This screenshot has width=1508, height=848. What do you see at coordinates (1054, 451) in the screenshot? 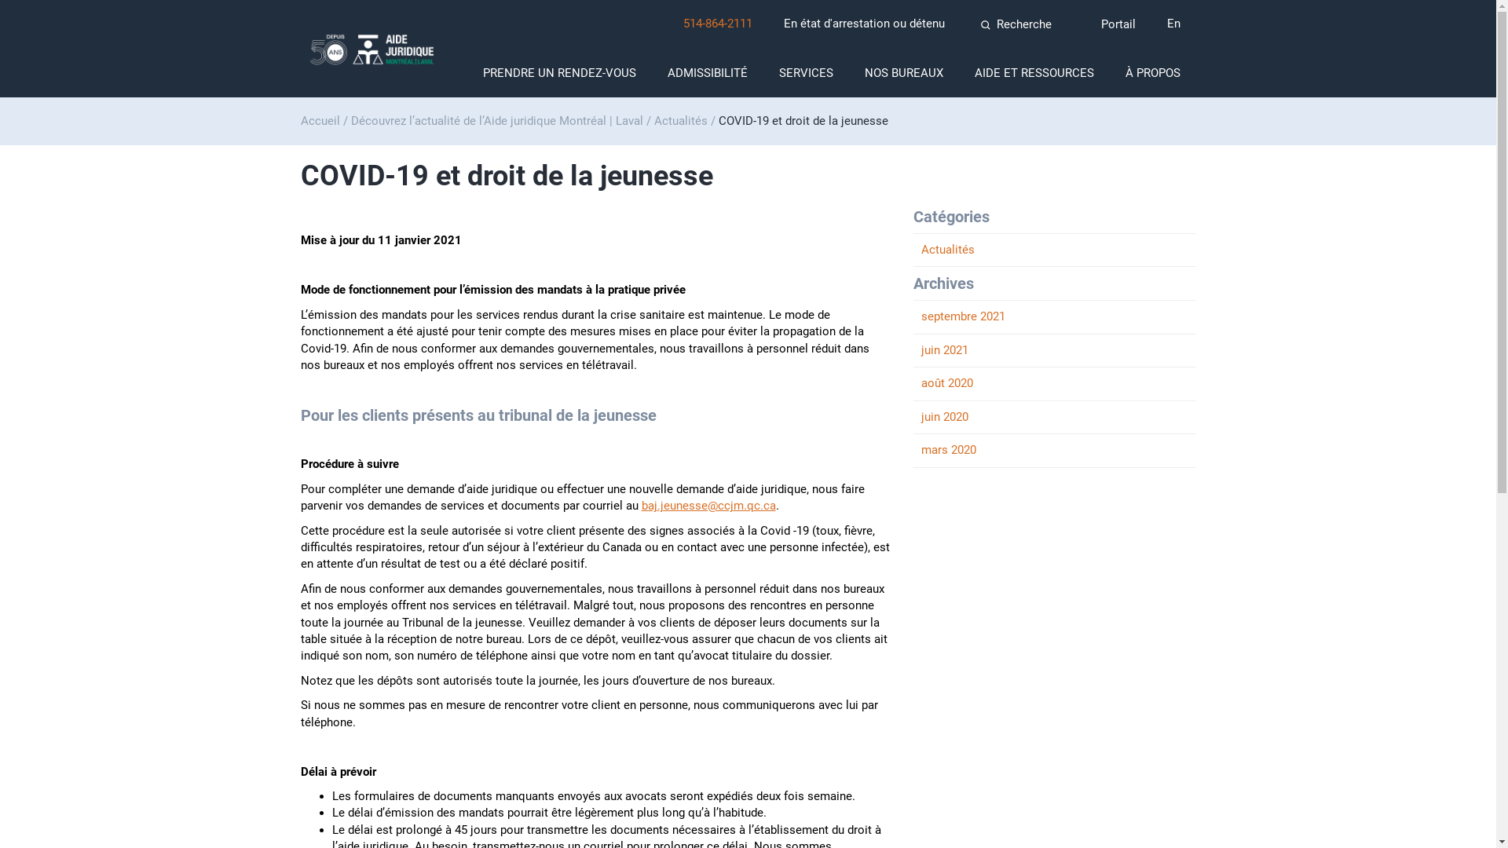
I see `mars 2020` at bounding box center [1054, 451].